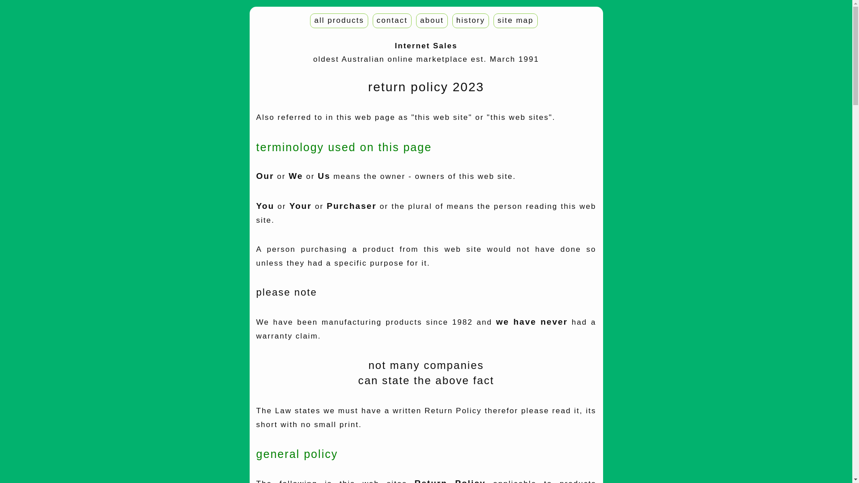 This screenshot has height=483, width=859. Describe the element at coordinates (515, 21) in the screenshot. I see `site map` at that location.